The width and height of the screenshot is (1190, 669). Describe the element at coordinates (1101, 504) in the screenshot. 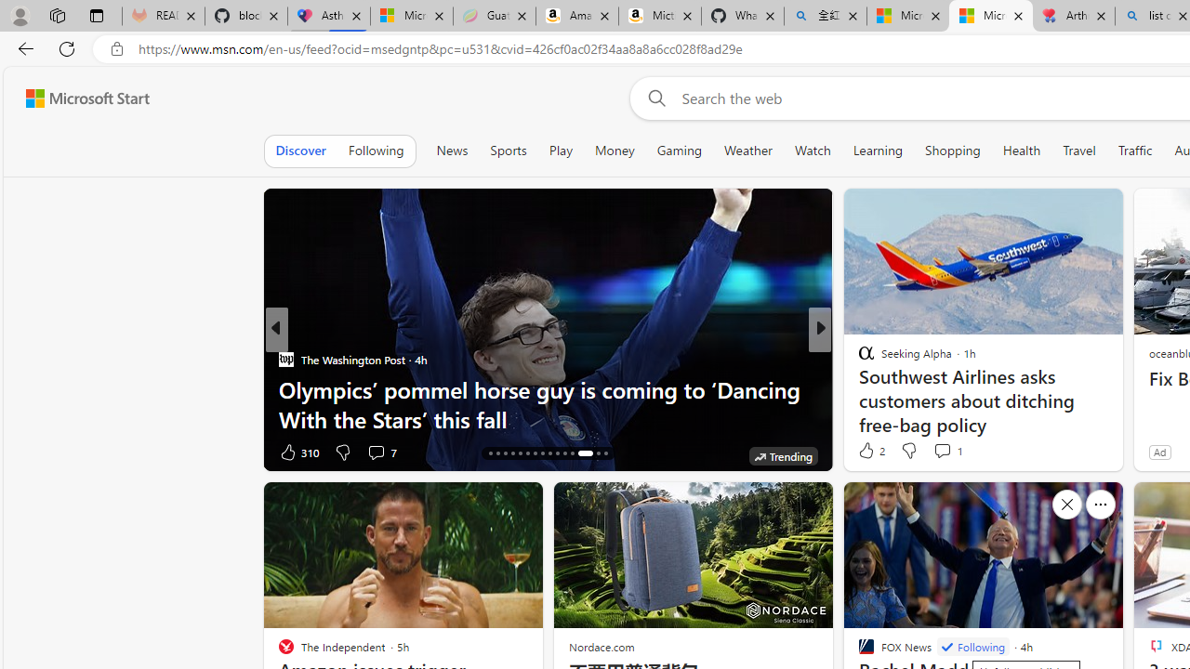

I see `See more` at that location.